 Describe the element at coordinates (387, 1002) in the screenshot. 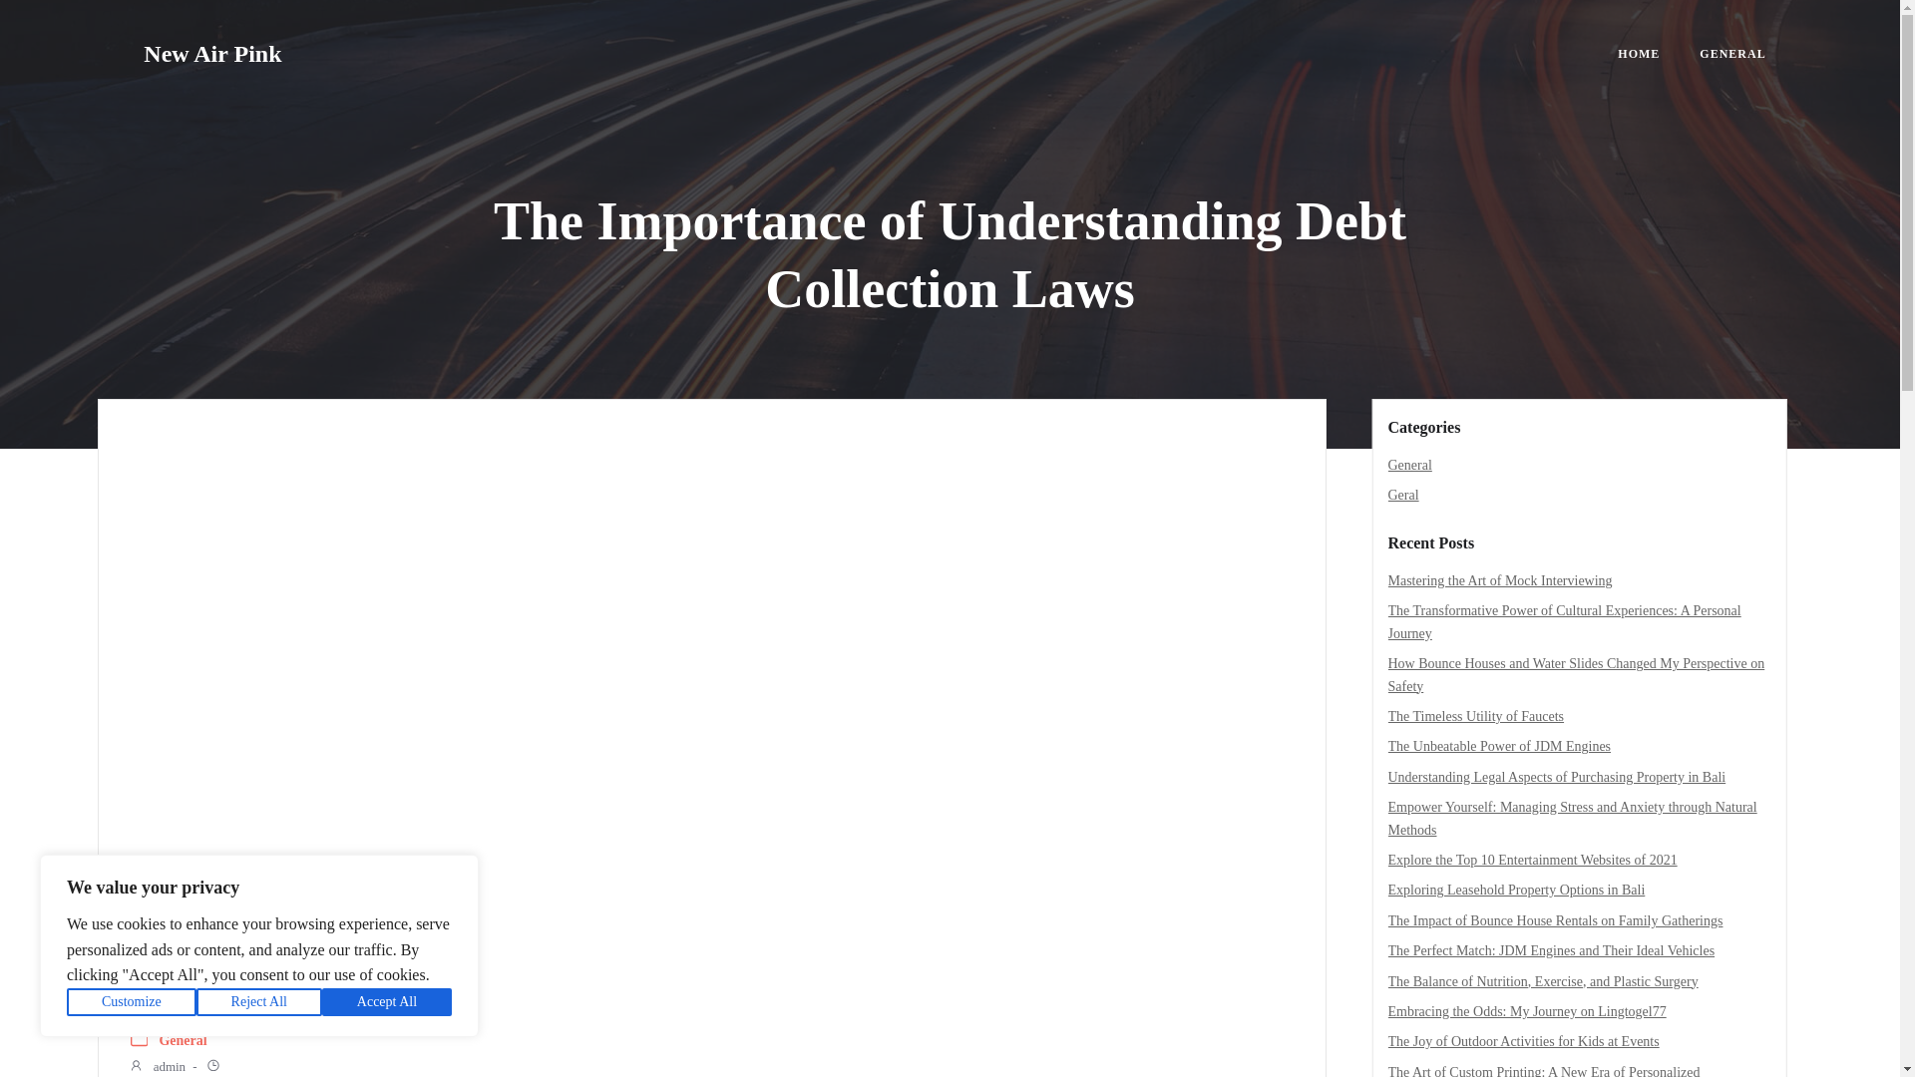

I see `Accept All` at that location.